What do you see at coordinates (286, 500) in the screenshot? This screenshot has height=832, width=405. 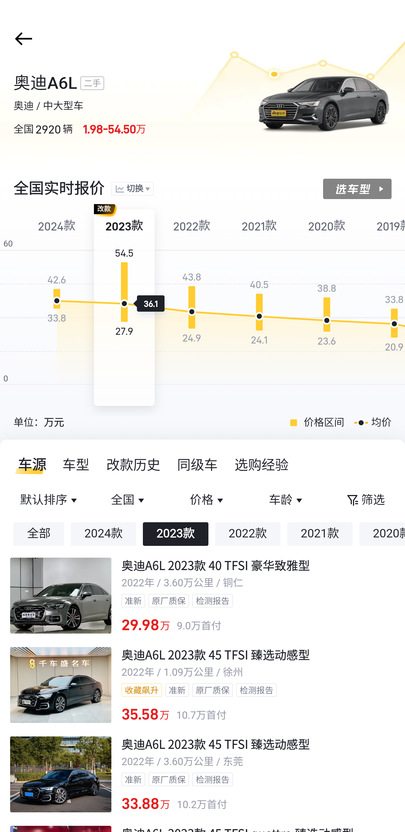 I see `车龄` at bounding box center [286, 500].